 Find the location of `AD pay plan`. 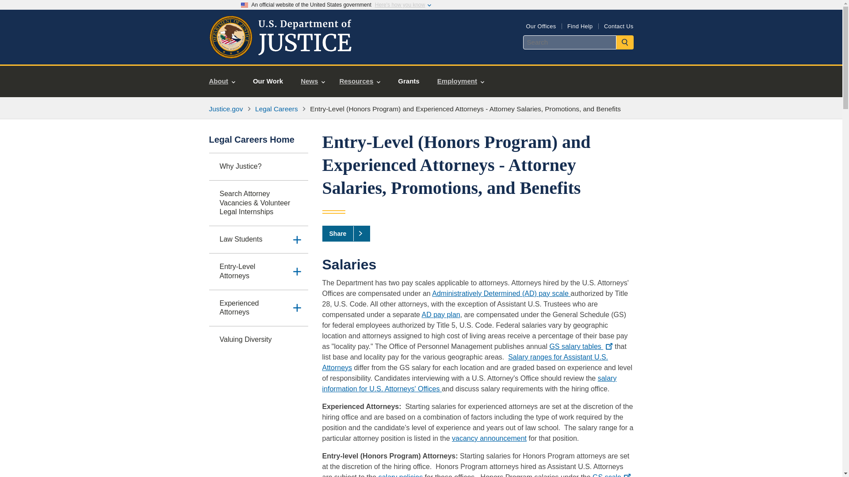

AD pay plan is located at coordinates (441, 314).